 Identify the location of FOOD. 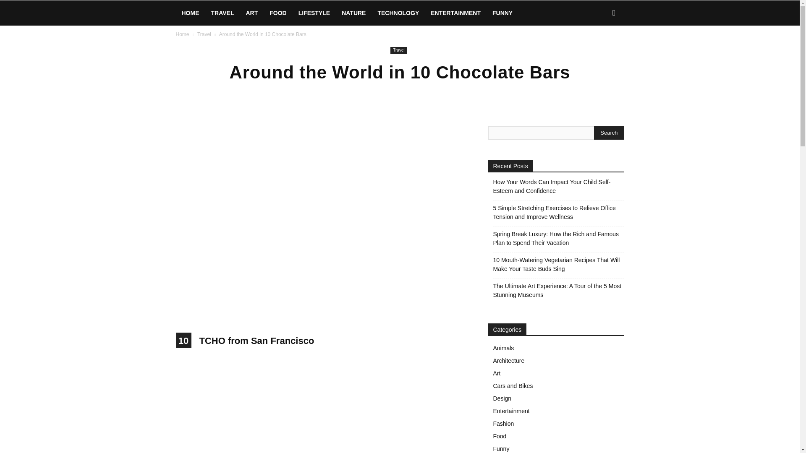
(277, 13).